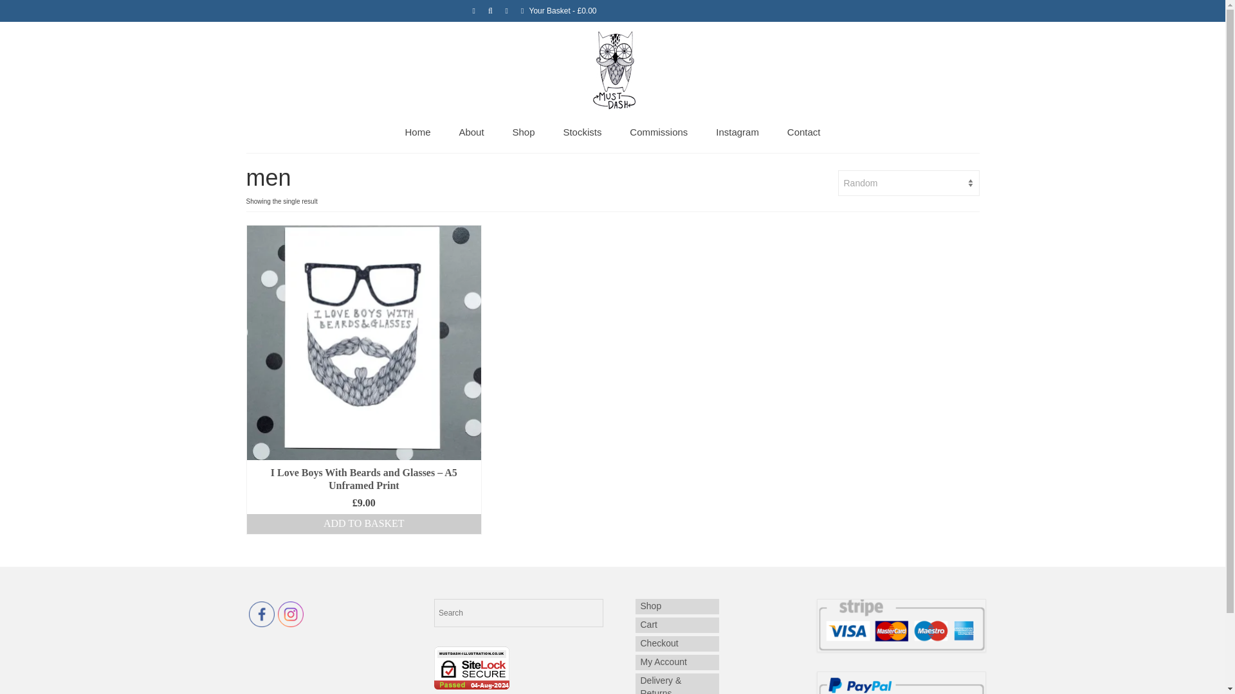 The width and height of the screenshot is (1235, 694). What do you see at coordinates (581, 132) in the screenshot?
I see `Stockists` at bounding box center [581, 132].